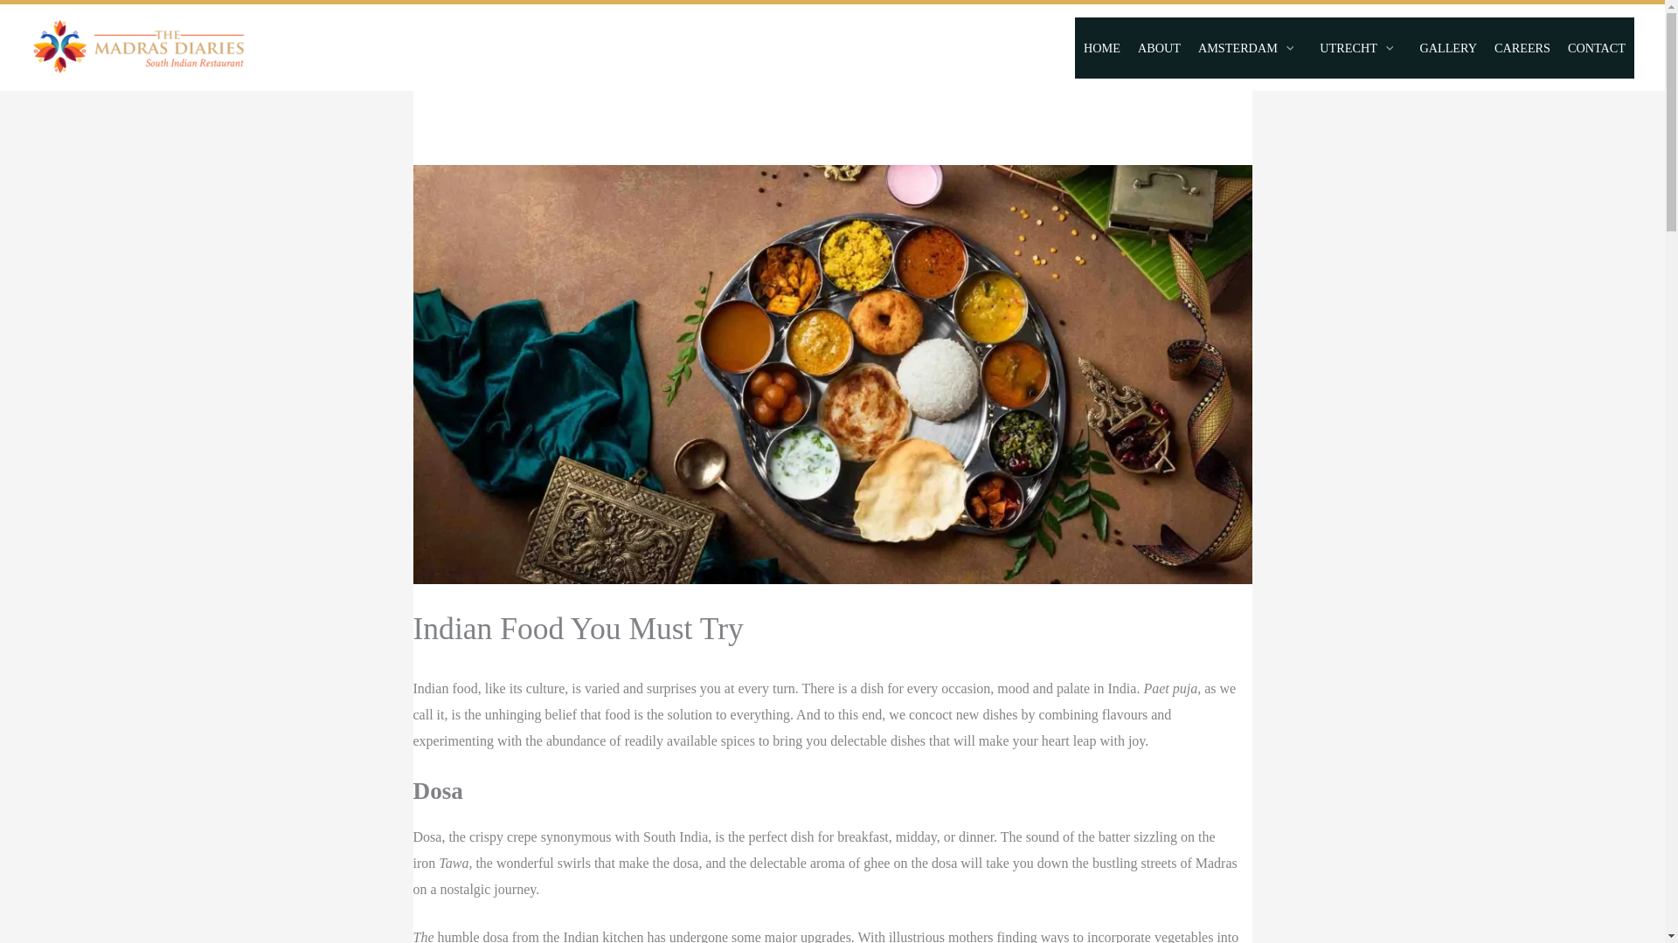 The image size is (1678, 943). I want to click on AMSTERDAM, so click(1250, 47).